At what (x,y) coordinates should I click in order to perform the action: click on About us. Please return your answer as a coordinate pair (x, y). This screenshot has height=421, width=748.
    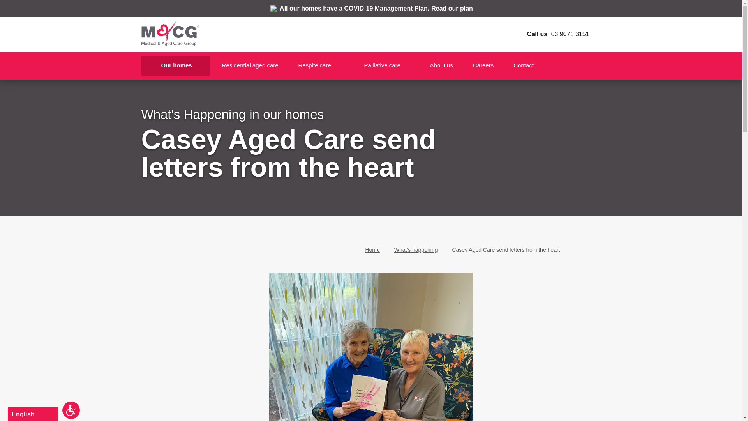
    Looking at the image, I should click on (442, 65).